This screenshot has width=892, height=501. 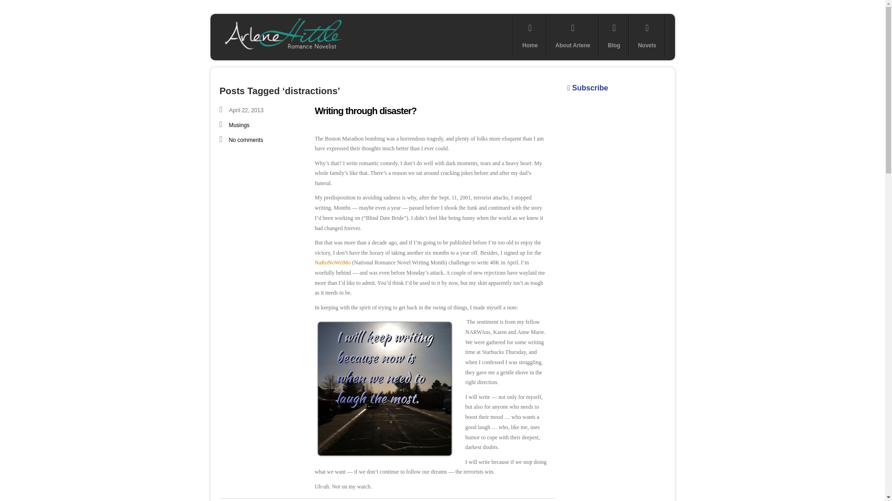 I want to click on Writing through disaster?, so click(x=365, y=110).